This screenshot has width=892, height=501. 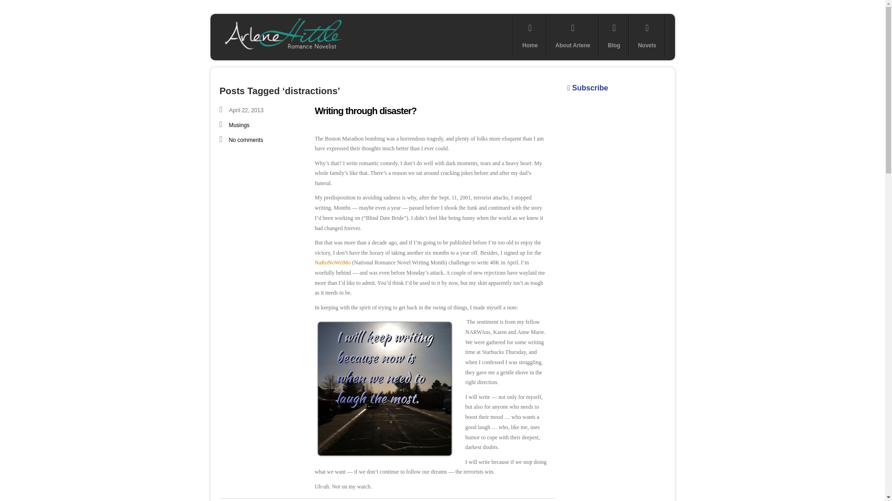 I want to click on Writing through disaster?, so click(x=365, y=110).